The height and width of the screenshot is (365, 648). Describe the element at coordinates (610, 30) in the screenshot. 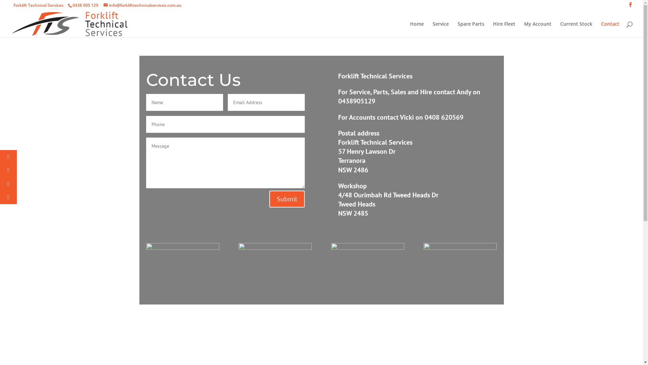

I see `Contact` at that location.